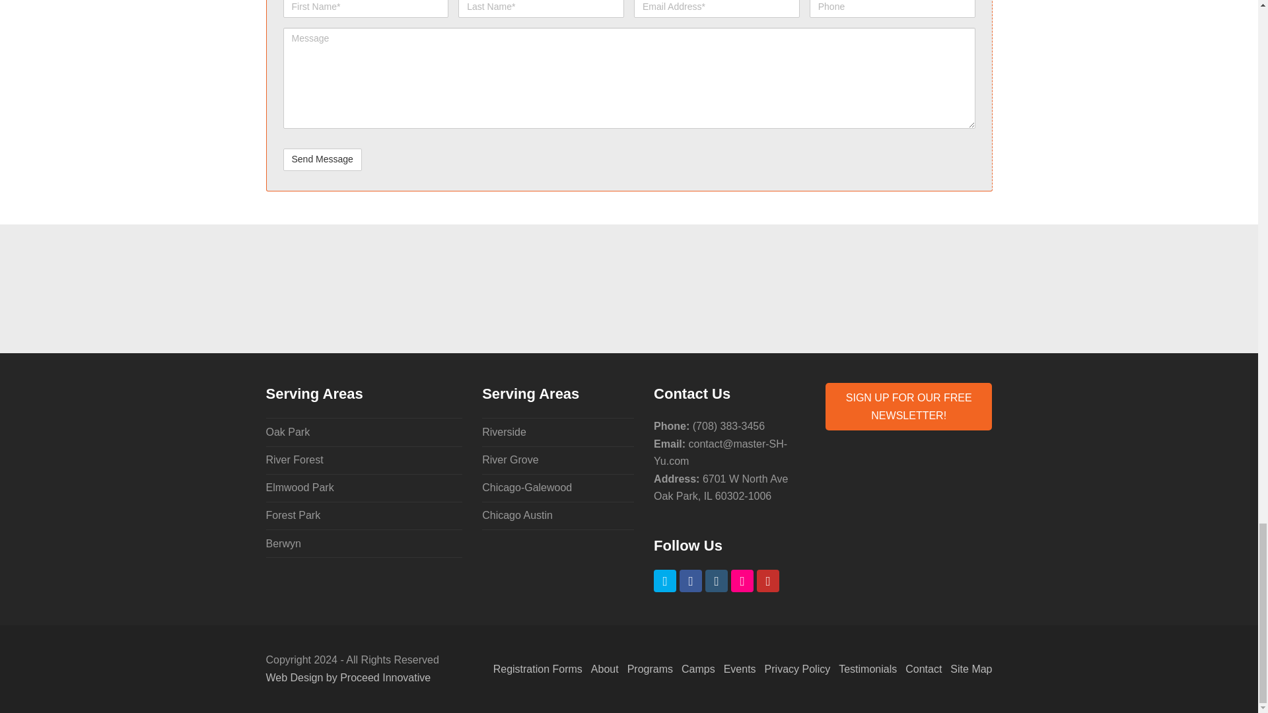  I want to click on Facebook, so click(691, 581).